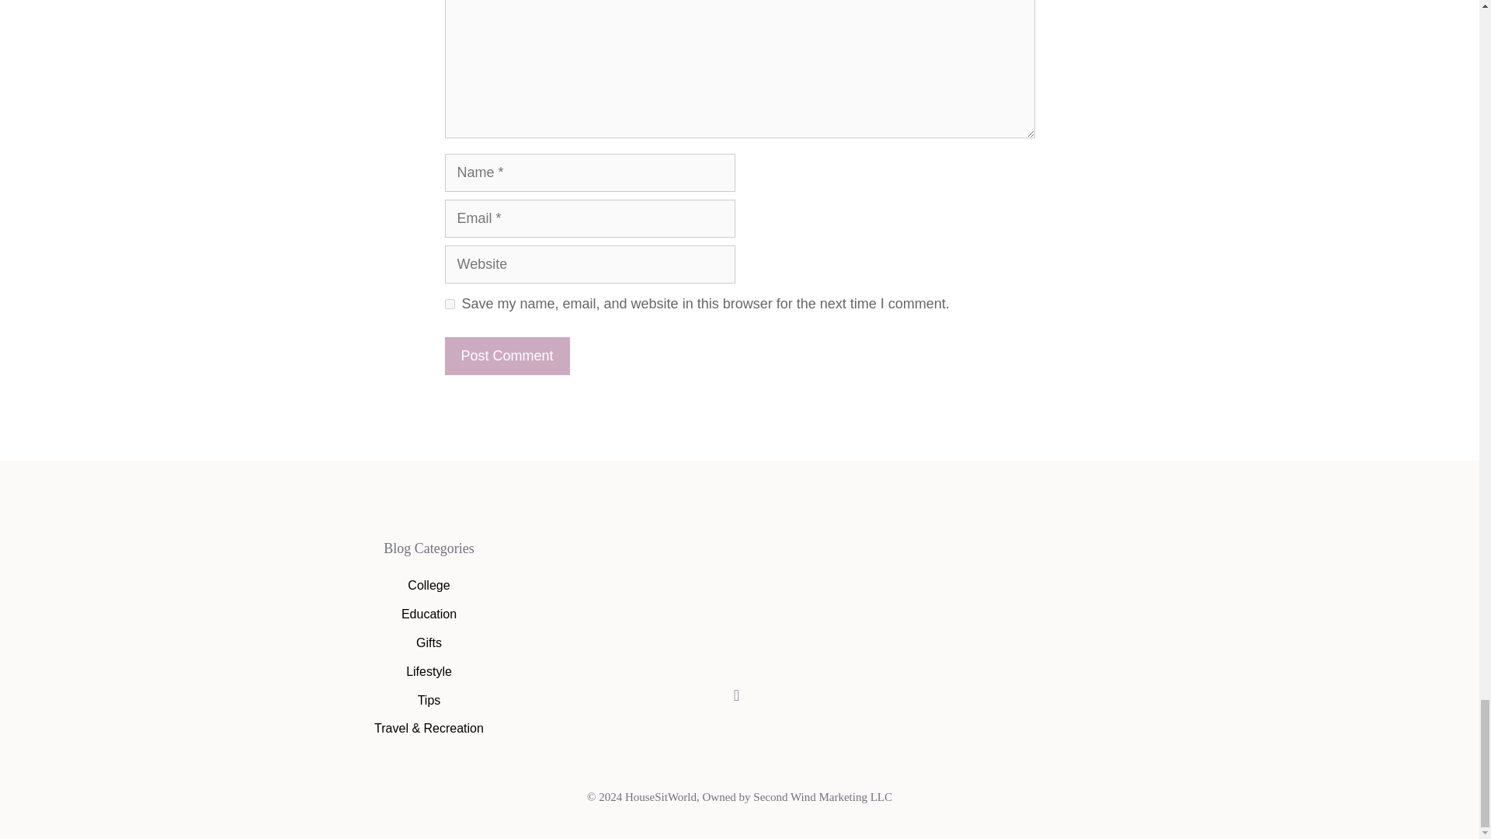  I want to click on Post Comment, so click(506, 356).